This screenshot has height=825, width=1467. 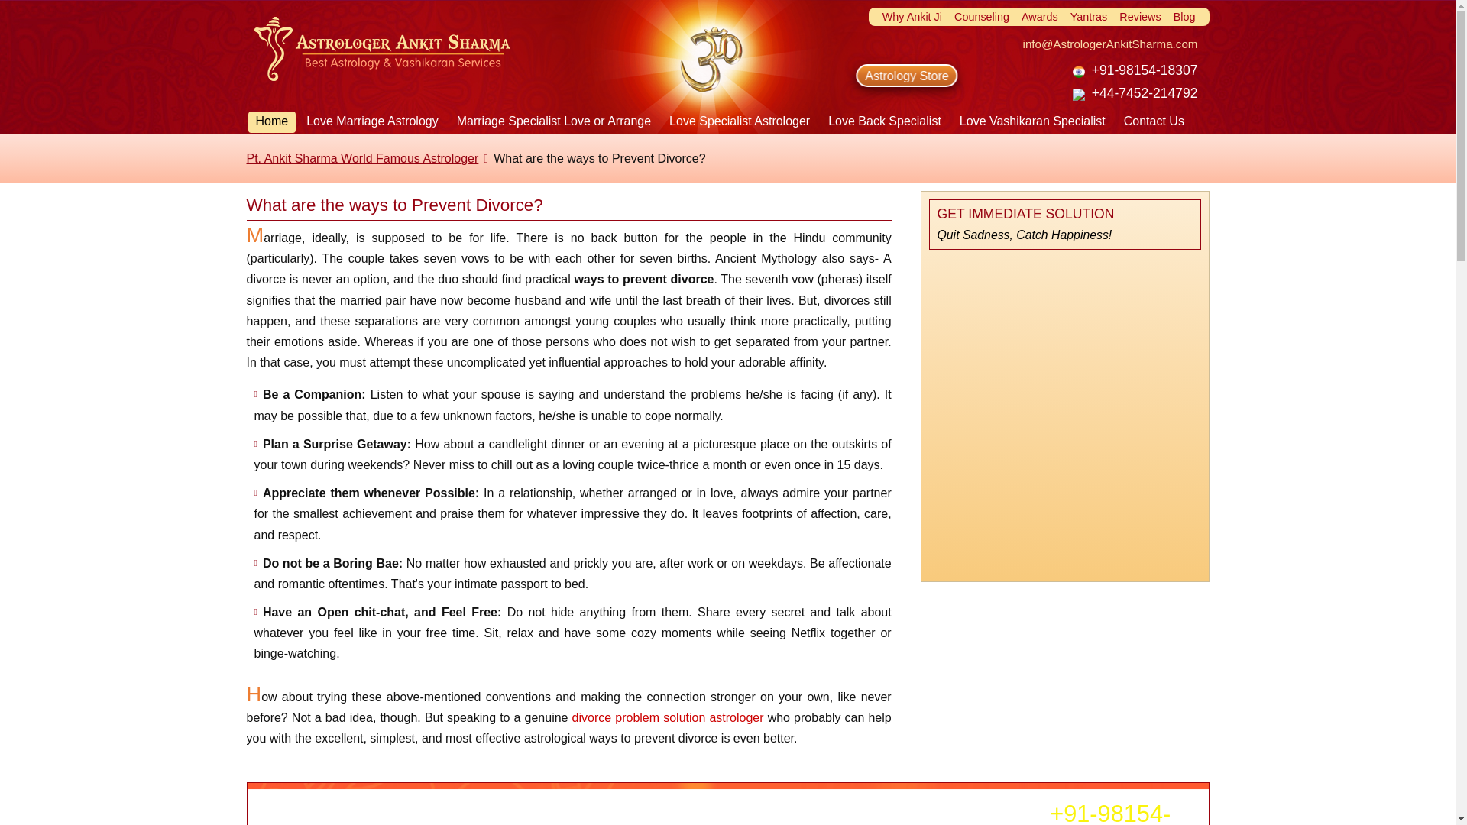 What do you see at coordinates (1139, 17) in the screenshot?
I see `Reviews` at bounding box center [1139, 17].